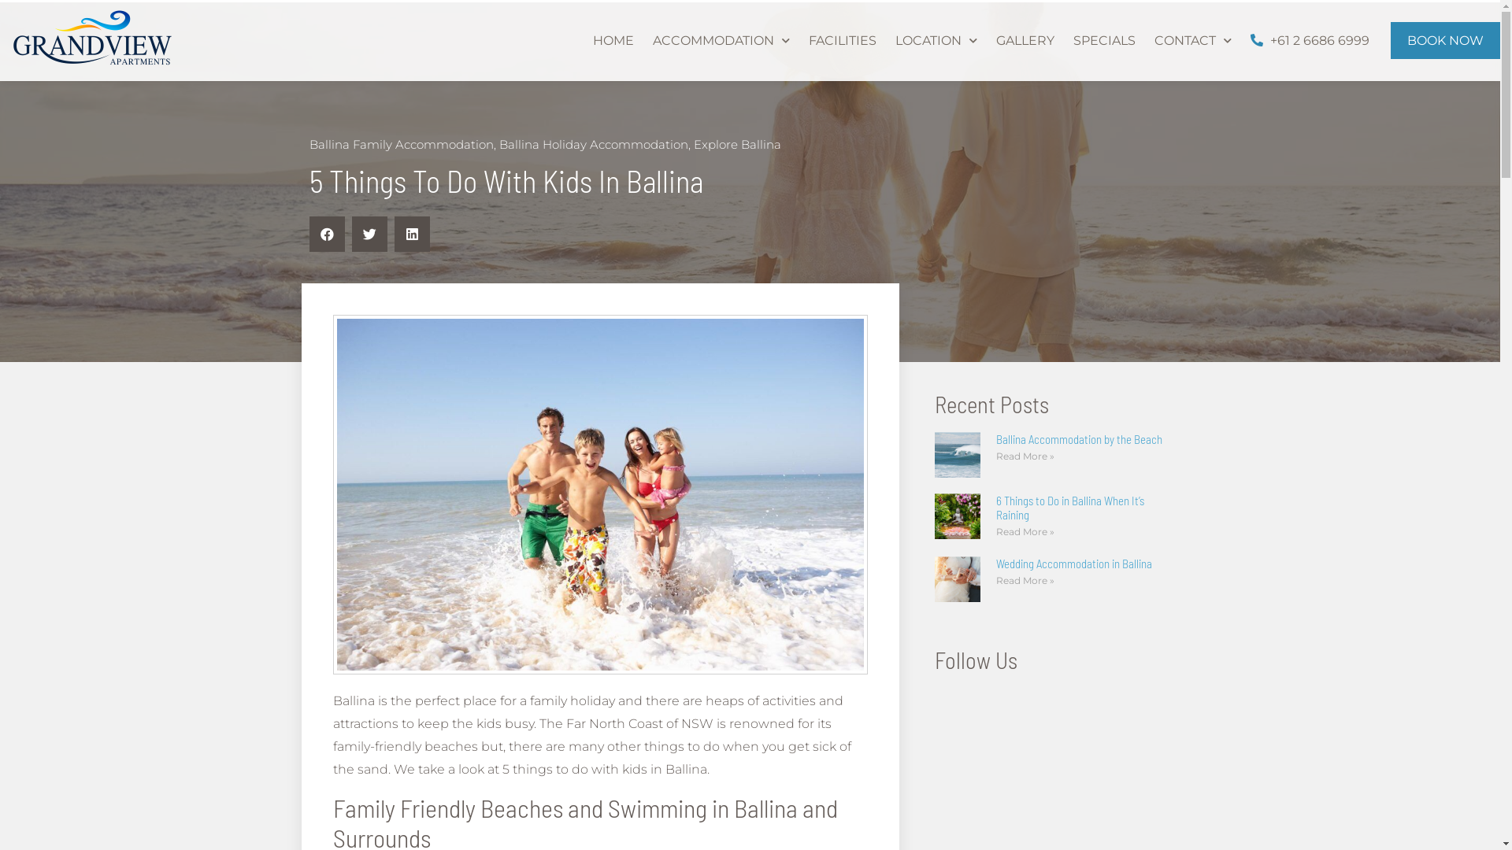 The width and height of the screenshot is (1512, 850). I want to click on CONTACT, so click(1193, 41).